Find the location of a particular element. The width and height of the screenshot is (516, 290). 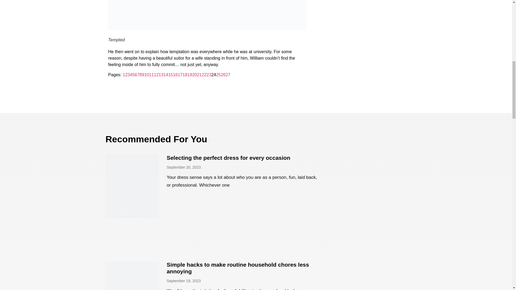

11 is located at coordinates (151, 75).